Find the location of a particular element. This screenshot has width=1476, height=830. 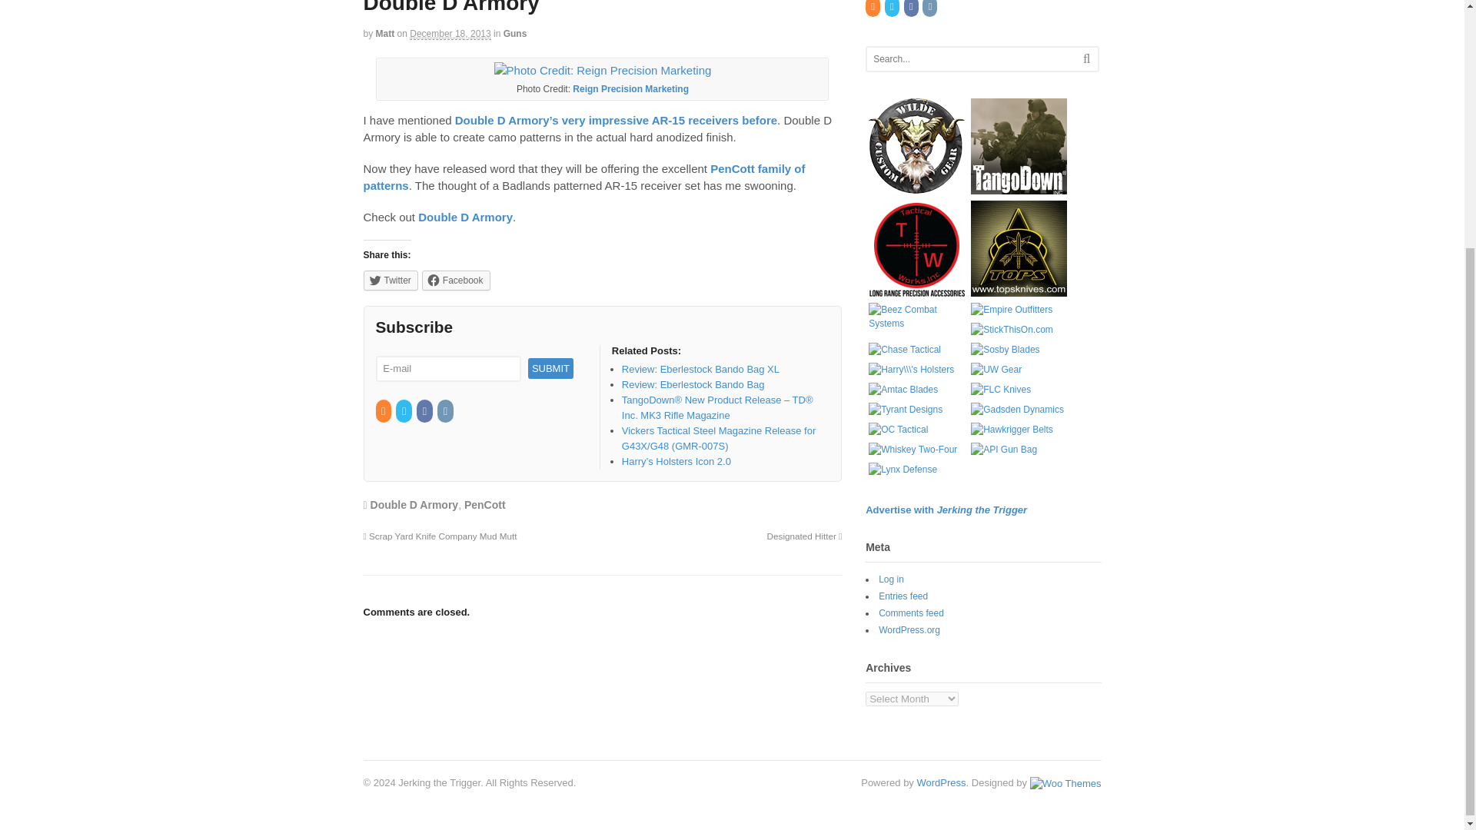

Facebook is located at coordinates (424, 412).